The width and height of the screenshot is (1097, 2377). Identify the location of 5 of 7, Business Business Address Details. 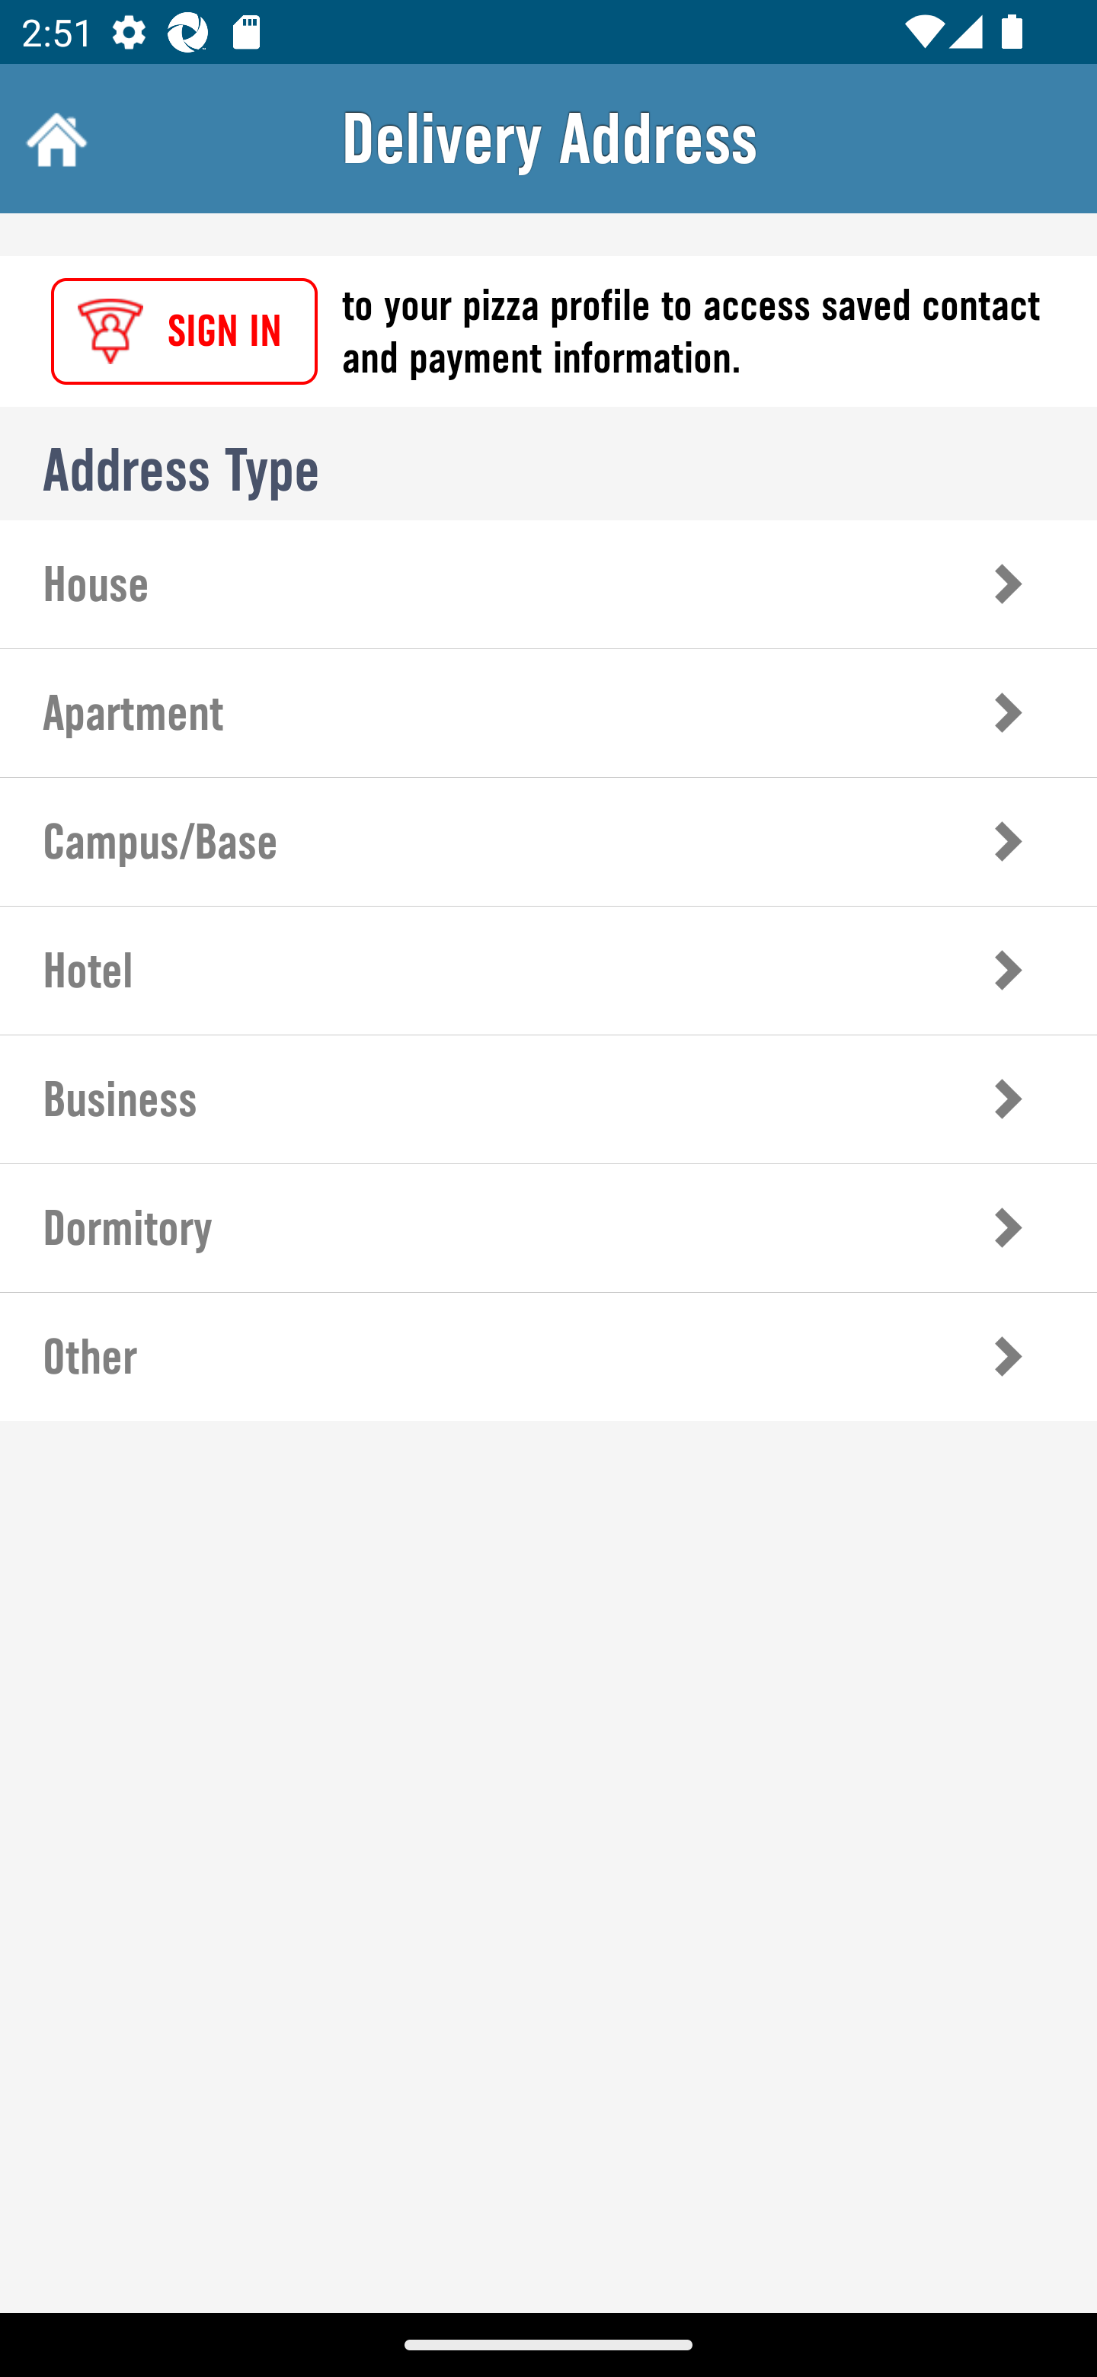
(548, 1099).